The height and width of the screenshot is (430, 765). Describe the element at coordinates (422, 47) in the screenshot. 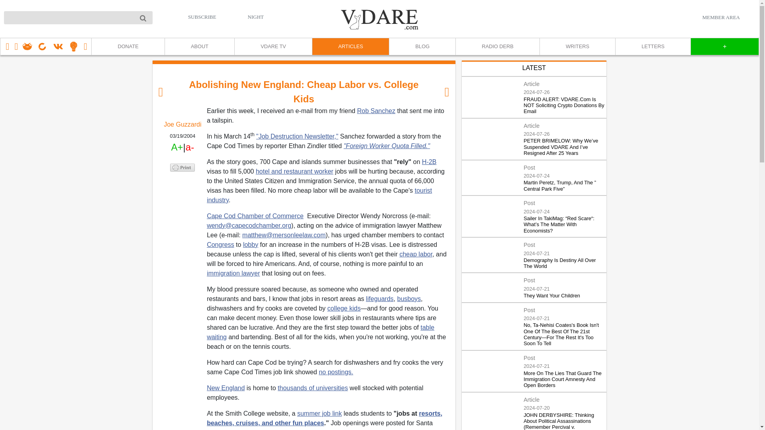

I see `BLOG` at that location.